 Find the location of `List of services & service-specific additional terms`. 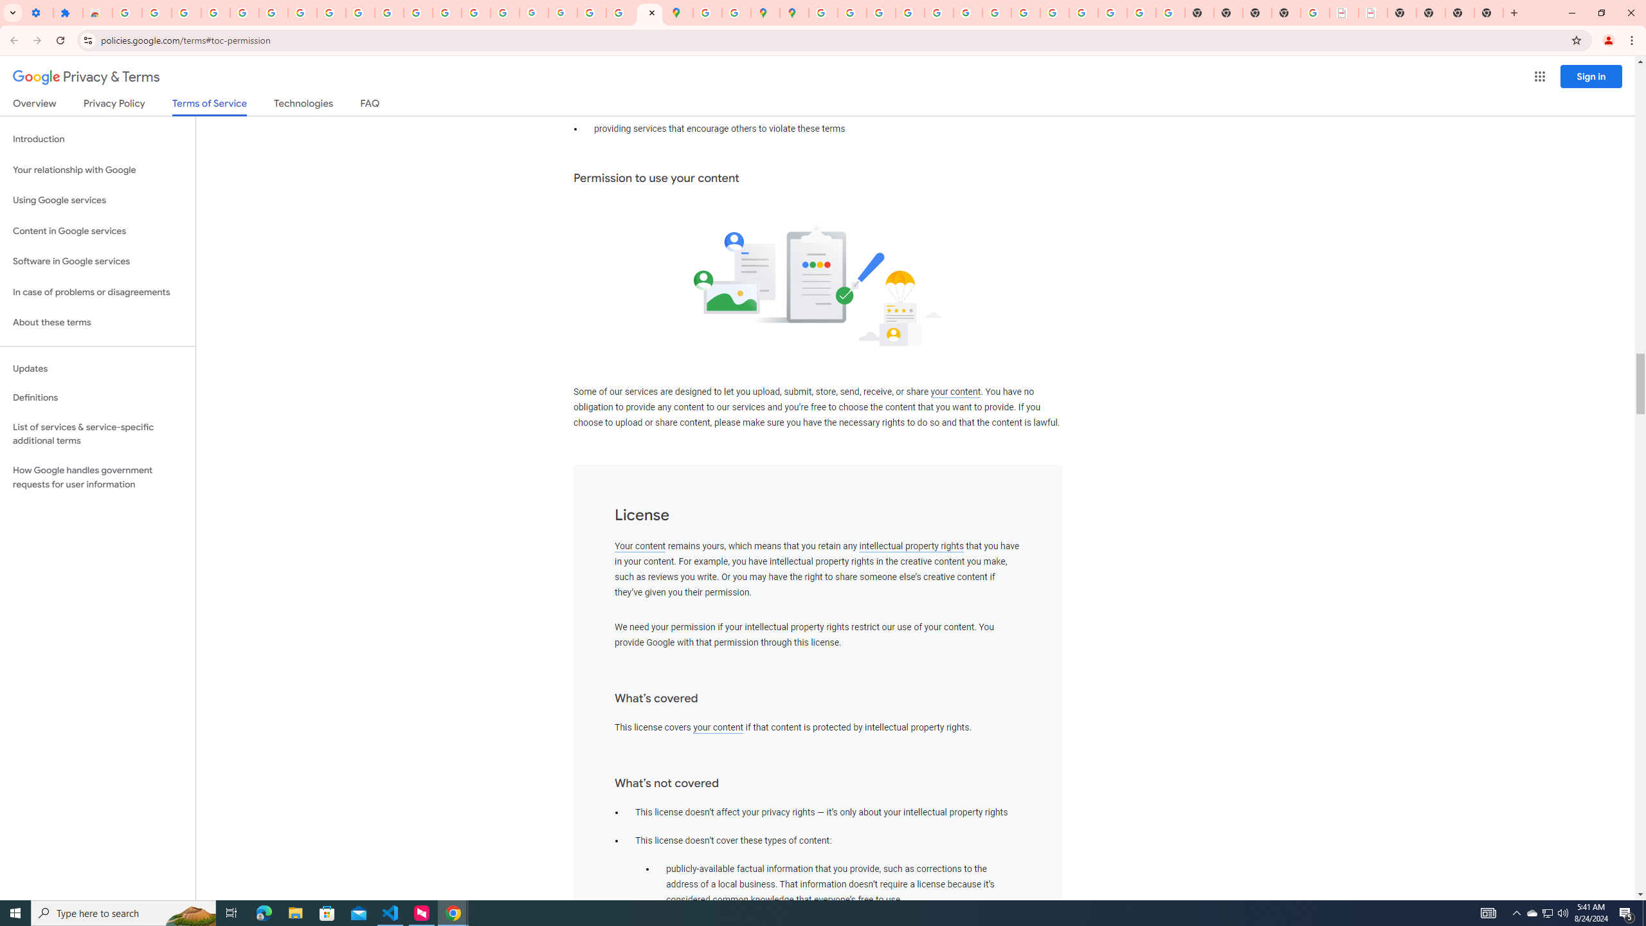

List of services & service-specific additional terms is located at coordinates (98, 433).